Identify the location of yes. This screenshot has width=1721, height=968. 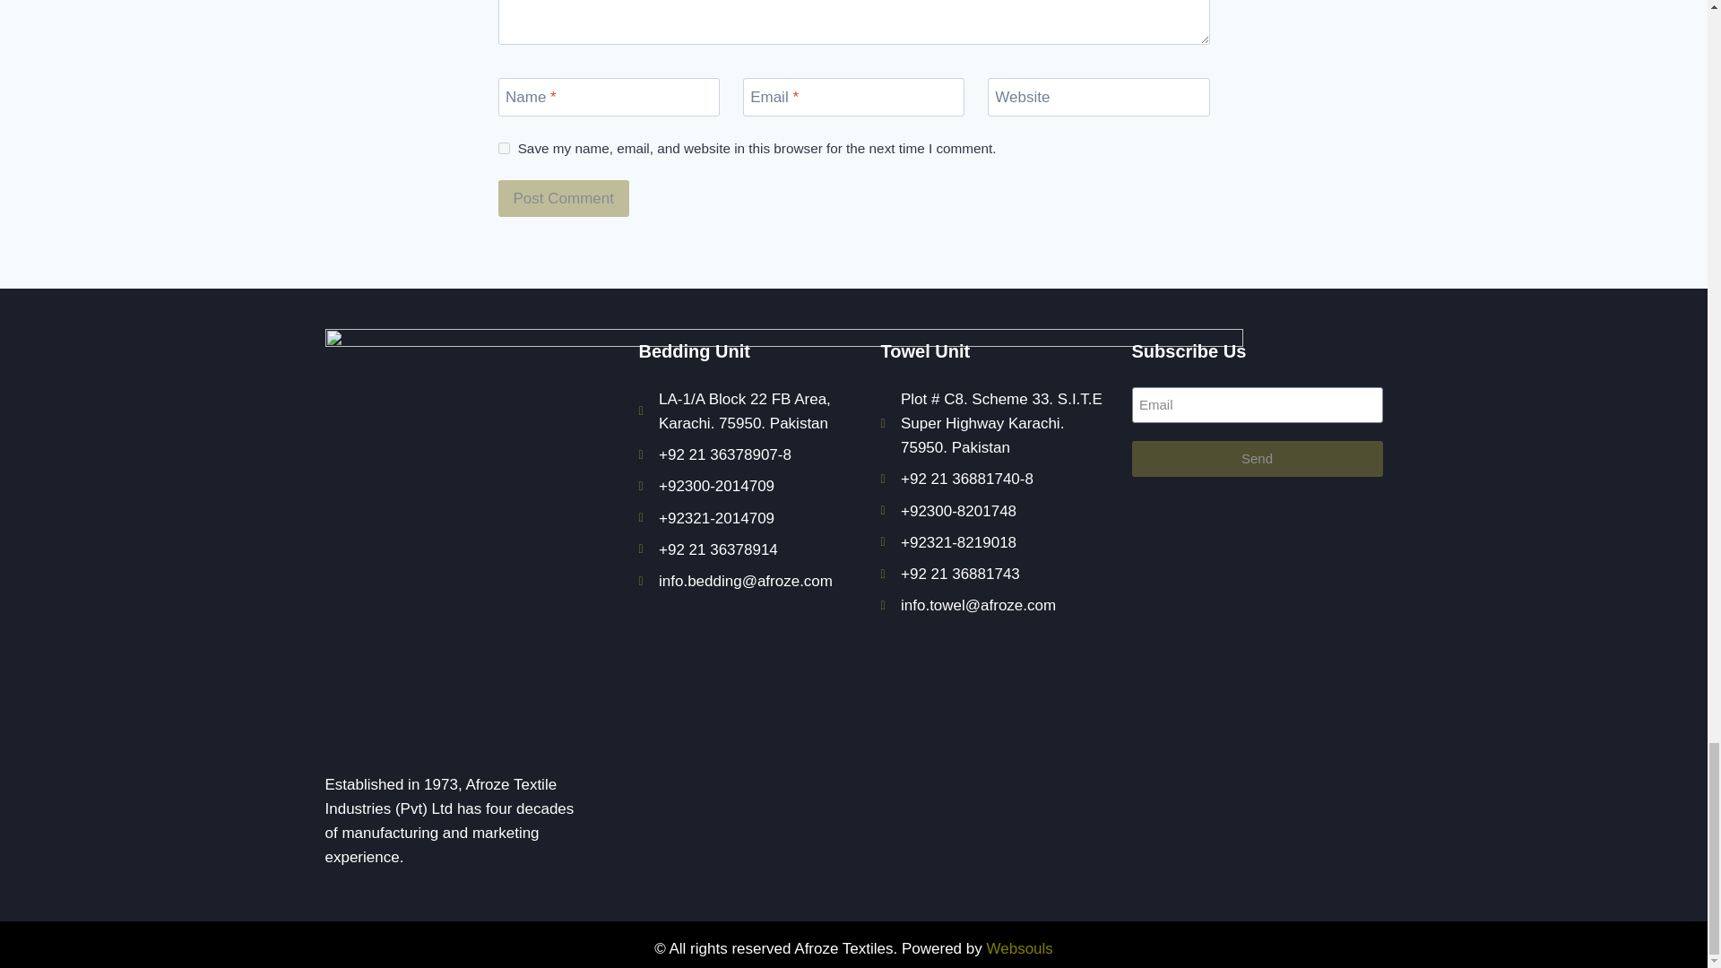
(504, 147).